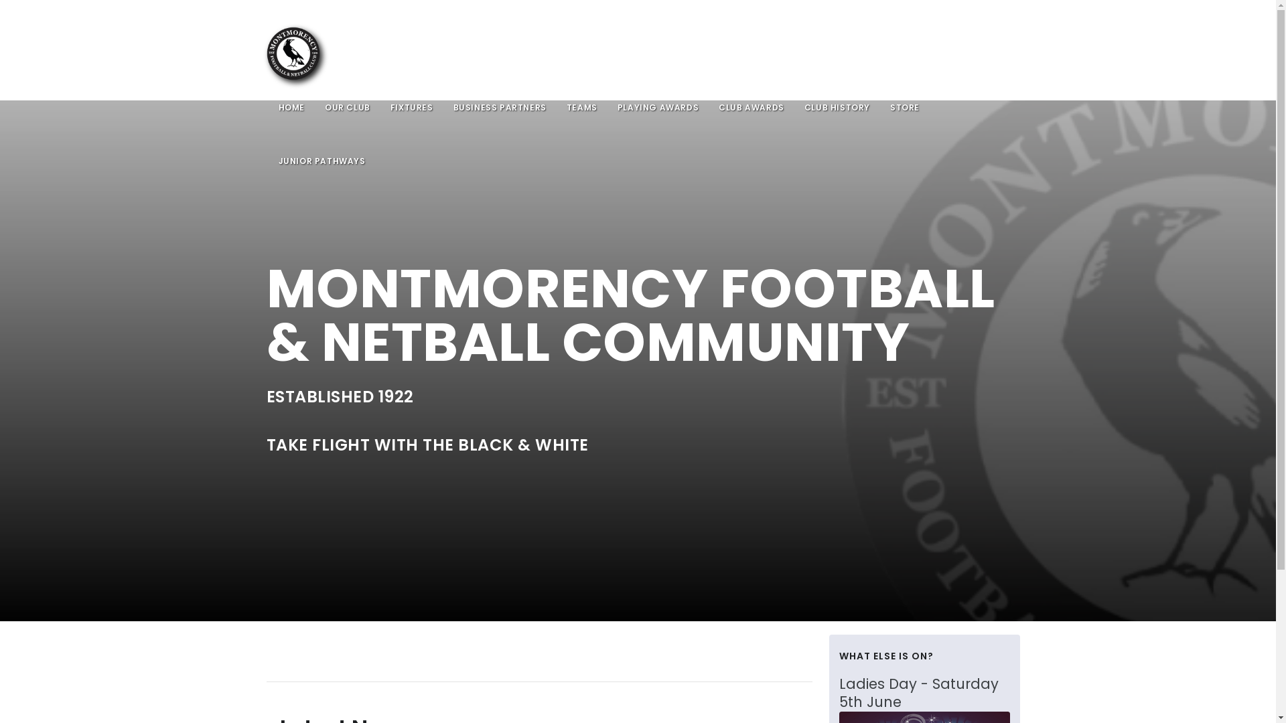  Describe the element at coordinates (322, 161) in the screenshot. I see `JUNIOR PATHWAYS` at that location.